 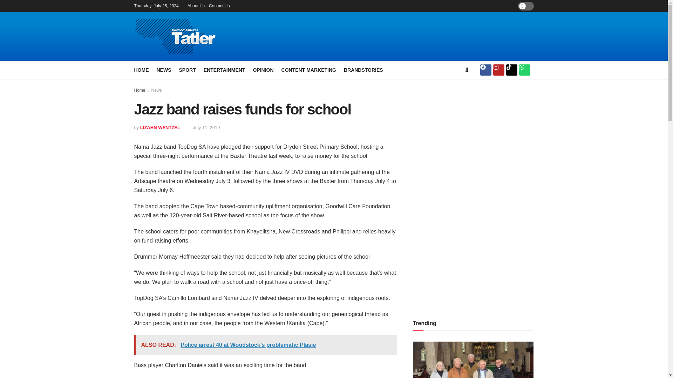 I want to click on NEWS, so click(x=163, y=70).